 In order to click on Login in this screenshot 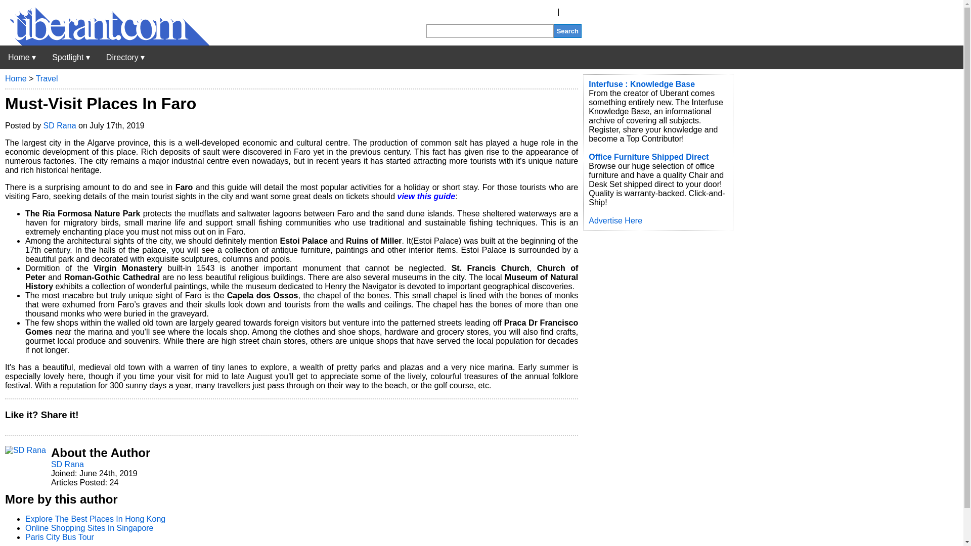, I will do `click(571, 12)`.